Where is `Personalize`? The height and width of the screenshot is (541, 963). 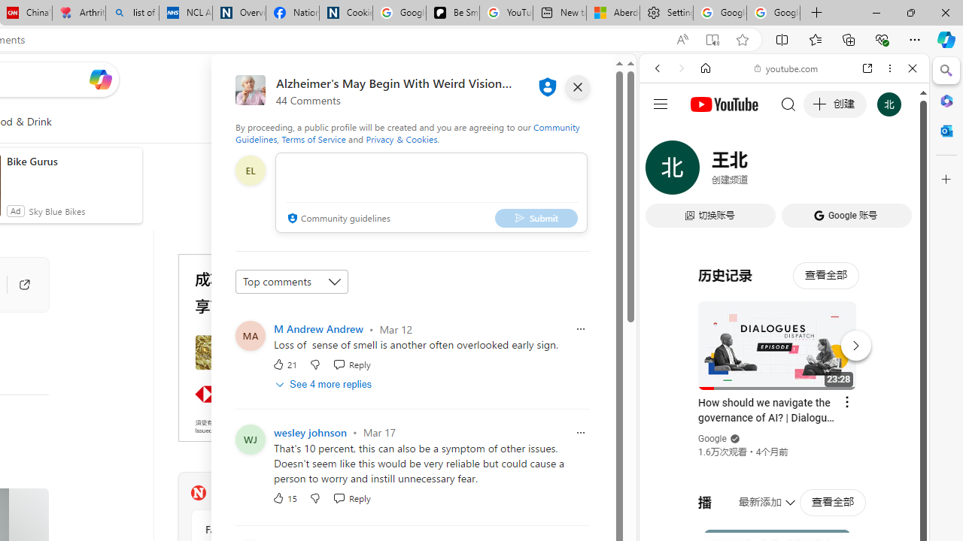 Personalize is located at coordinates (367, 122).